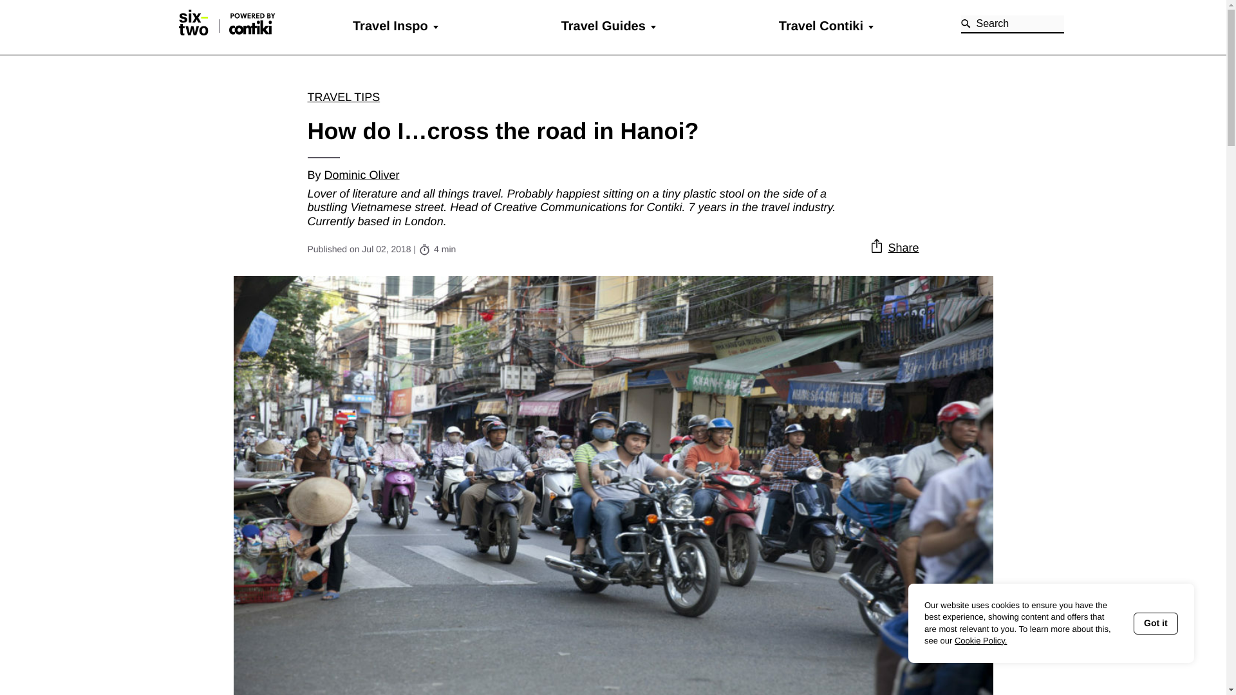 This screenshot has width=1236, height=695. I want to click on Travel Contiki, so click(820, 26).